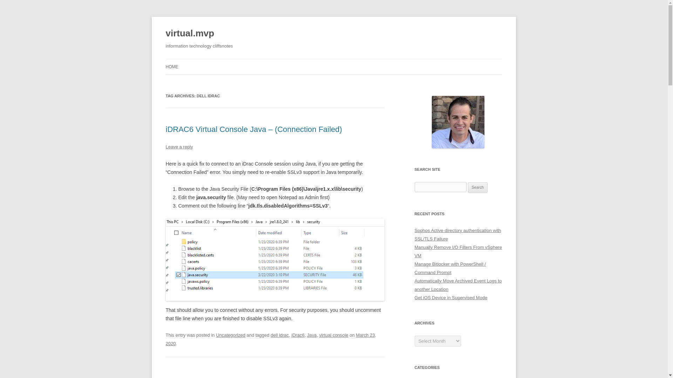  Describe the element at coordinates (298, 335) in the screenshot. I see `iDrac6` at that location.